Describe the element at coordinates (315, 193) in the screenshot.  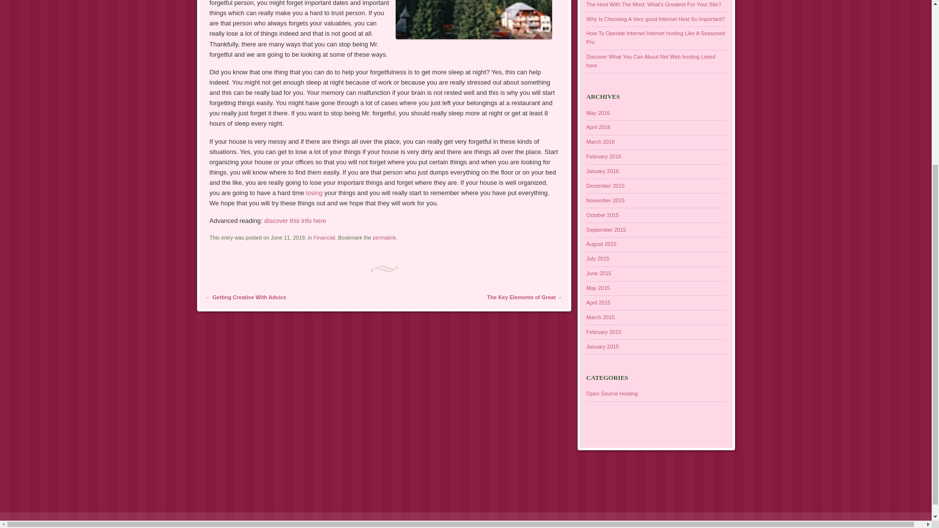
I see `losing` at that location.